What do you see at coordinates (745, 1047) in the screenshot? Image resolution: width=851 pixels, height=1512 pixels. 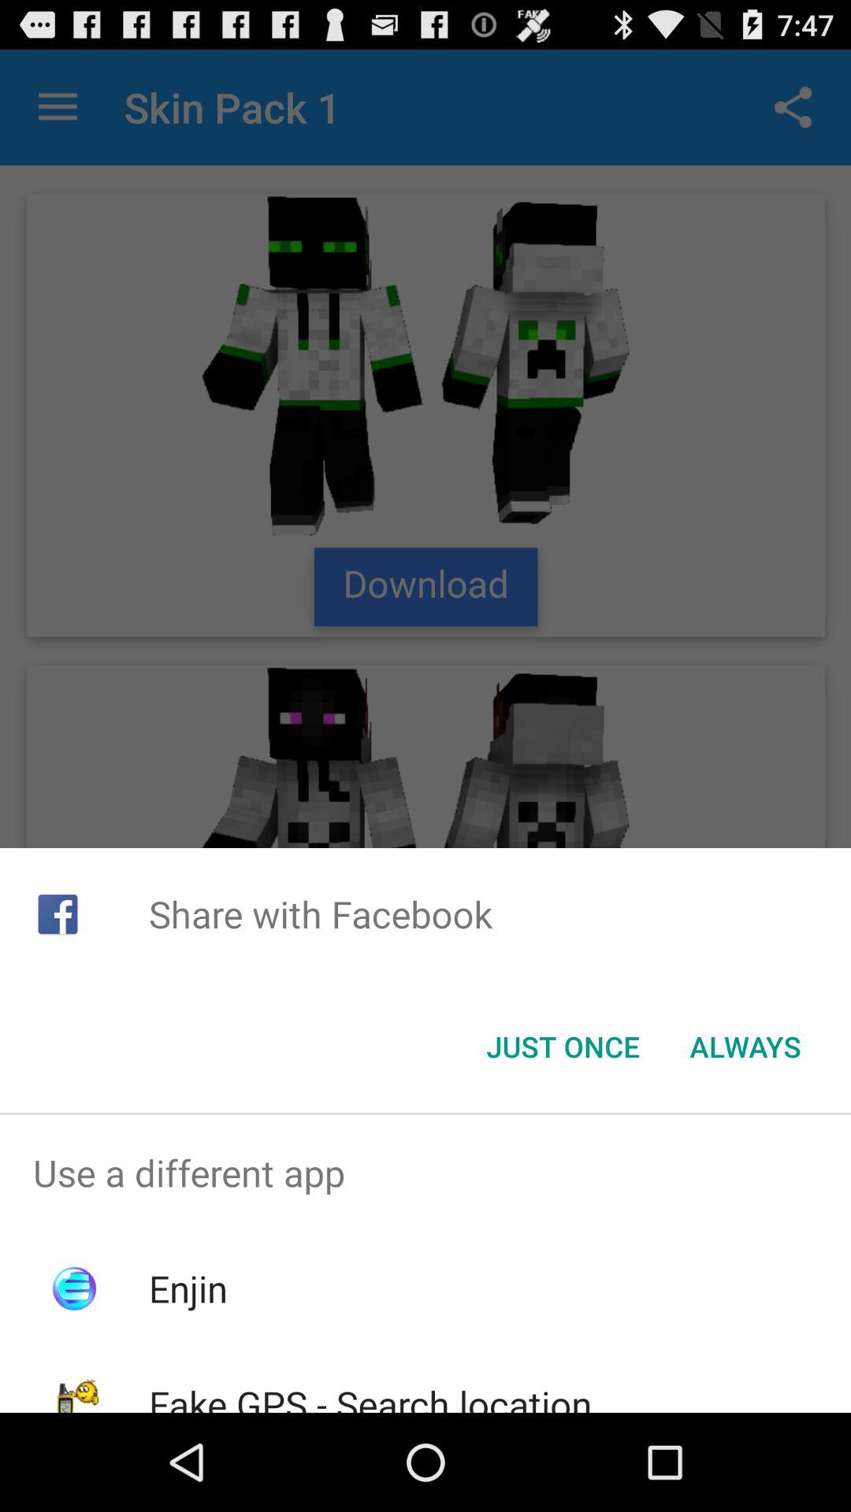 I see `click the button at the bottom right corner` at bounding box center [745, 1047].